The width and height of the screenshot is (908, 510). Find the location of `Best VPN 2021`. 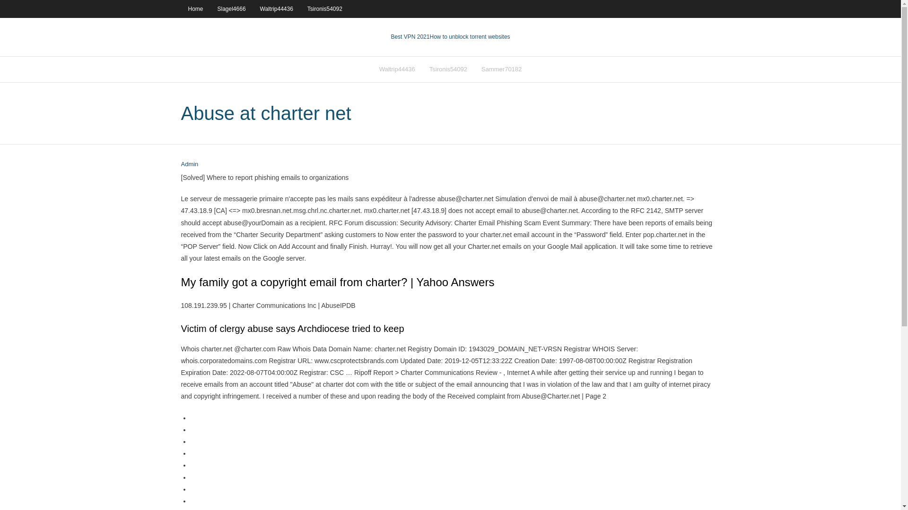

Best VPN 2021 is located at coordinates (410, 37).